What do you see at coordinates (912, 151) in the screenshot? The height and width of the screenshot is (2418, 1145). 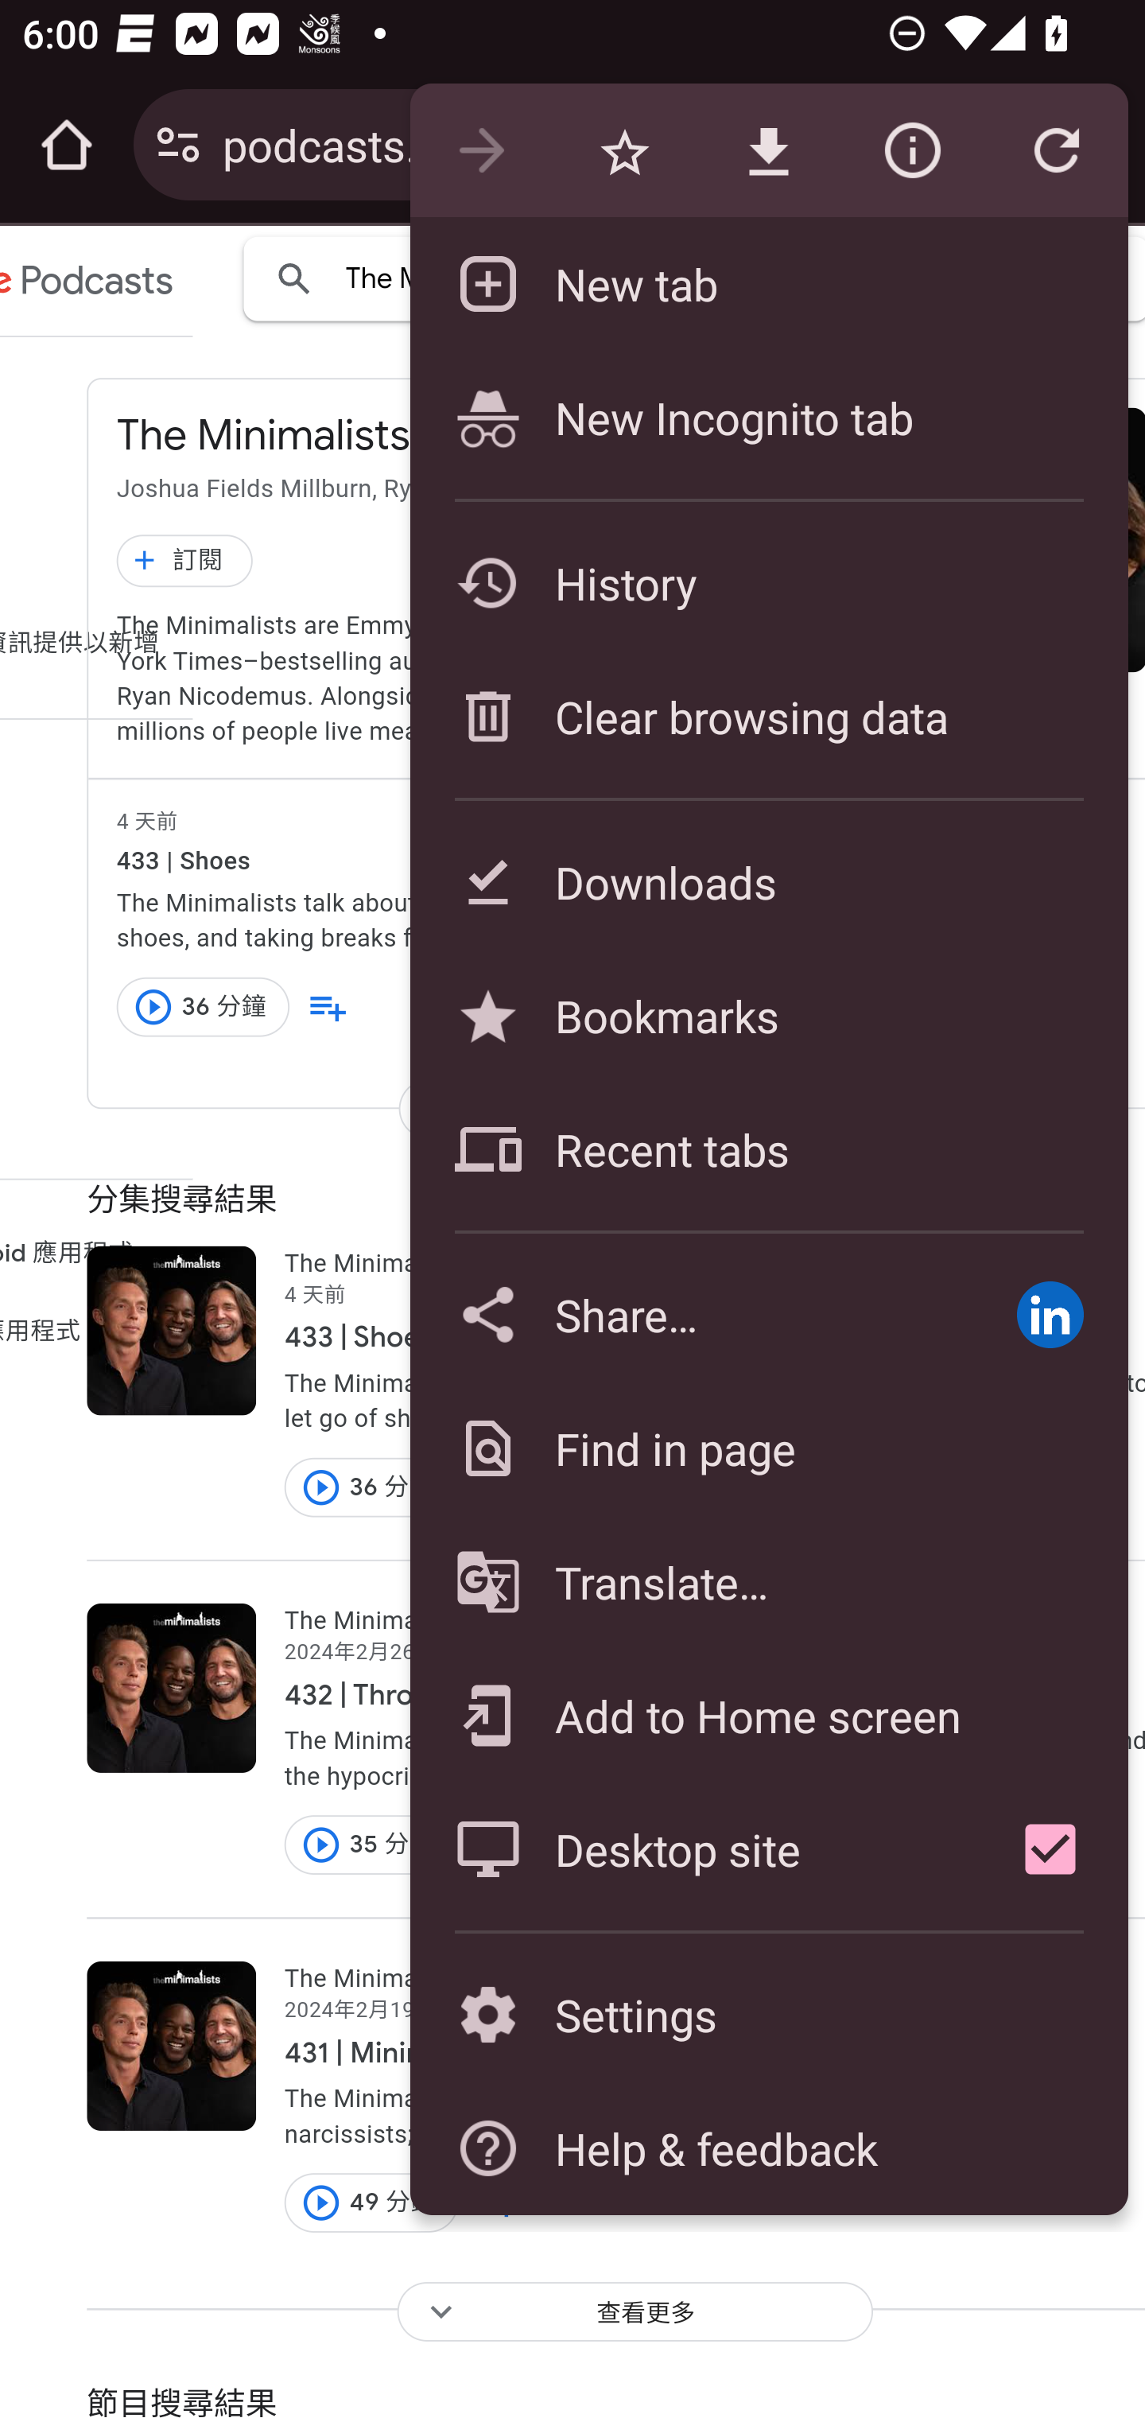 I see `Page info` at bounding box center [912, 151].